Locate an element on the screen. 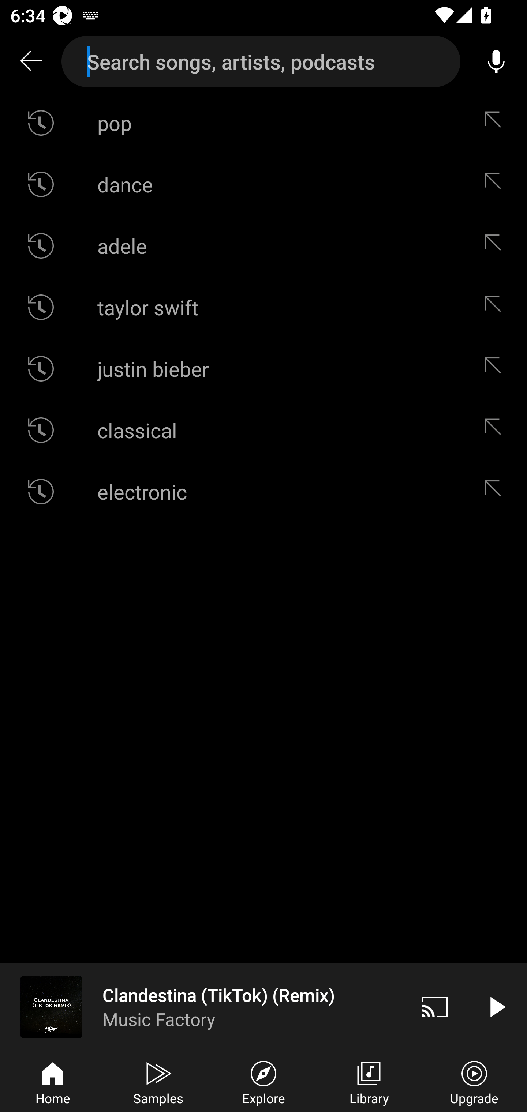 The image size is (527, 1112). Edit suggestion classical is located at coordinates (496, 429).